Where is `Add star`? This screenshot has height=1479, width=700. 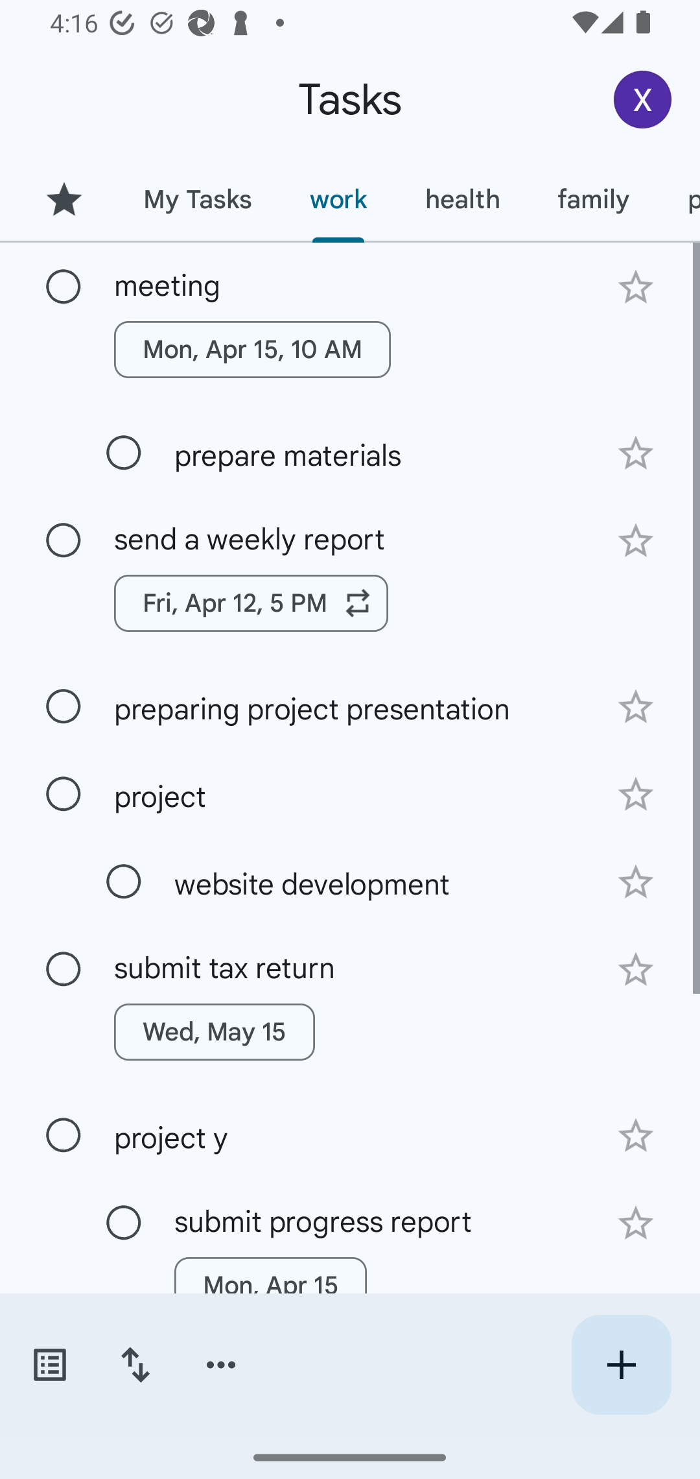
Add star is located at coordinates (635, 970).